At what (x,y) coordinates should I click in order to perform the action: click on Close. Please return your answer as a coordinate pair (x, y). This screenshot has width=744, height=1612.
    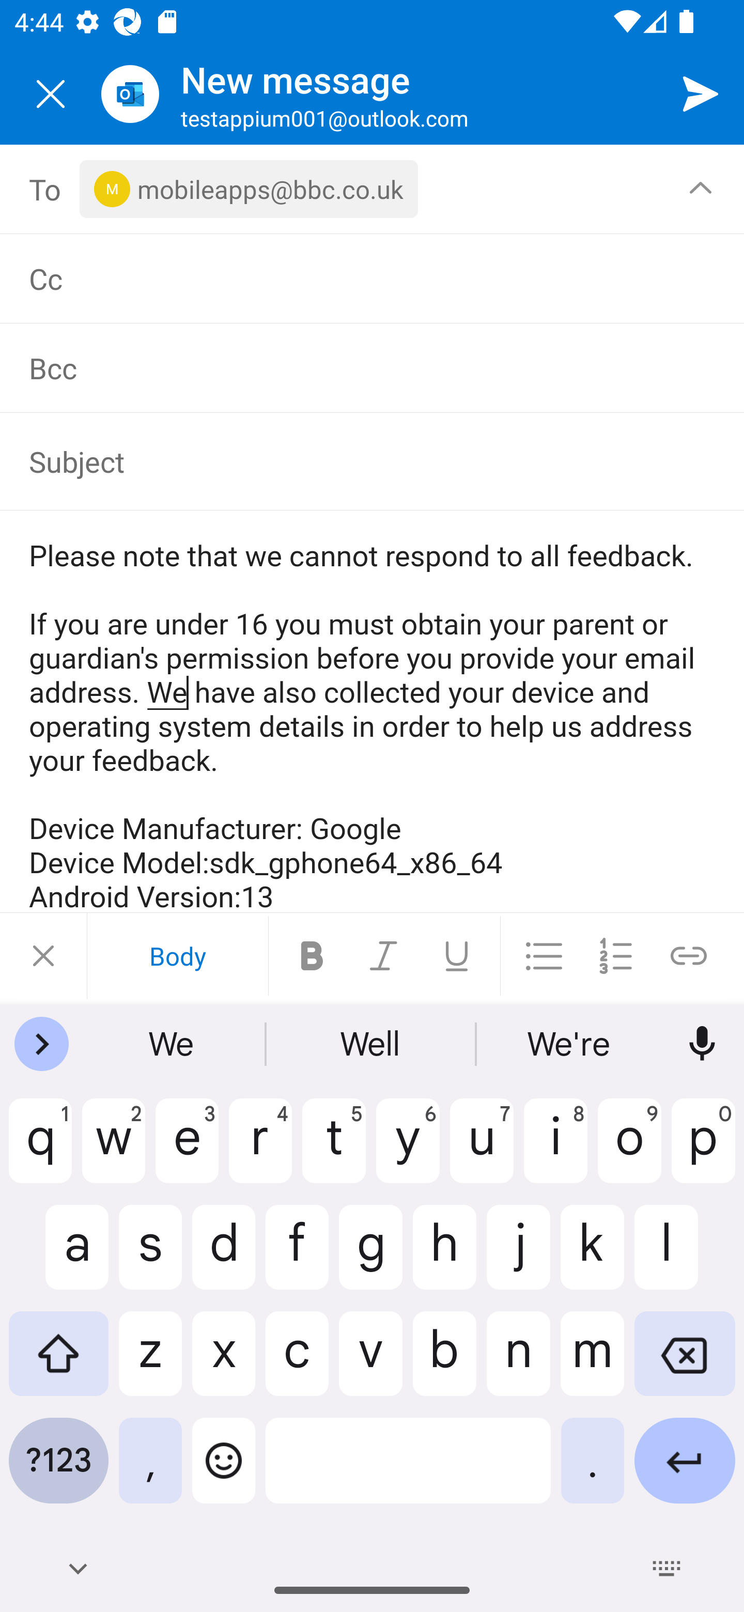
    Looking at the image, I should click on (43, 956).